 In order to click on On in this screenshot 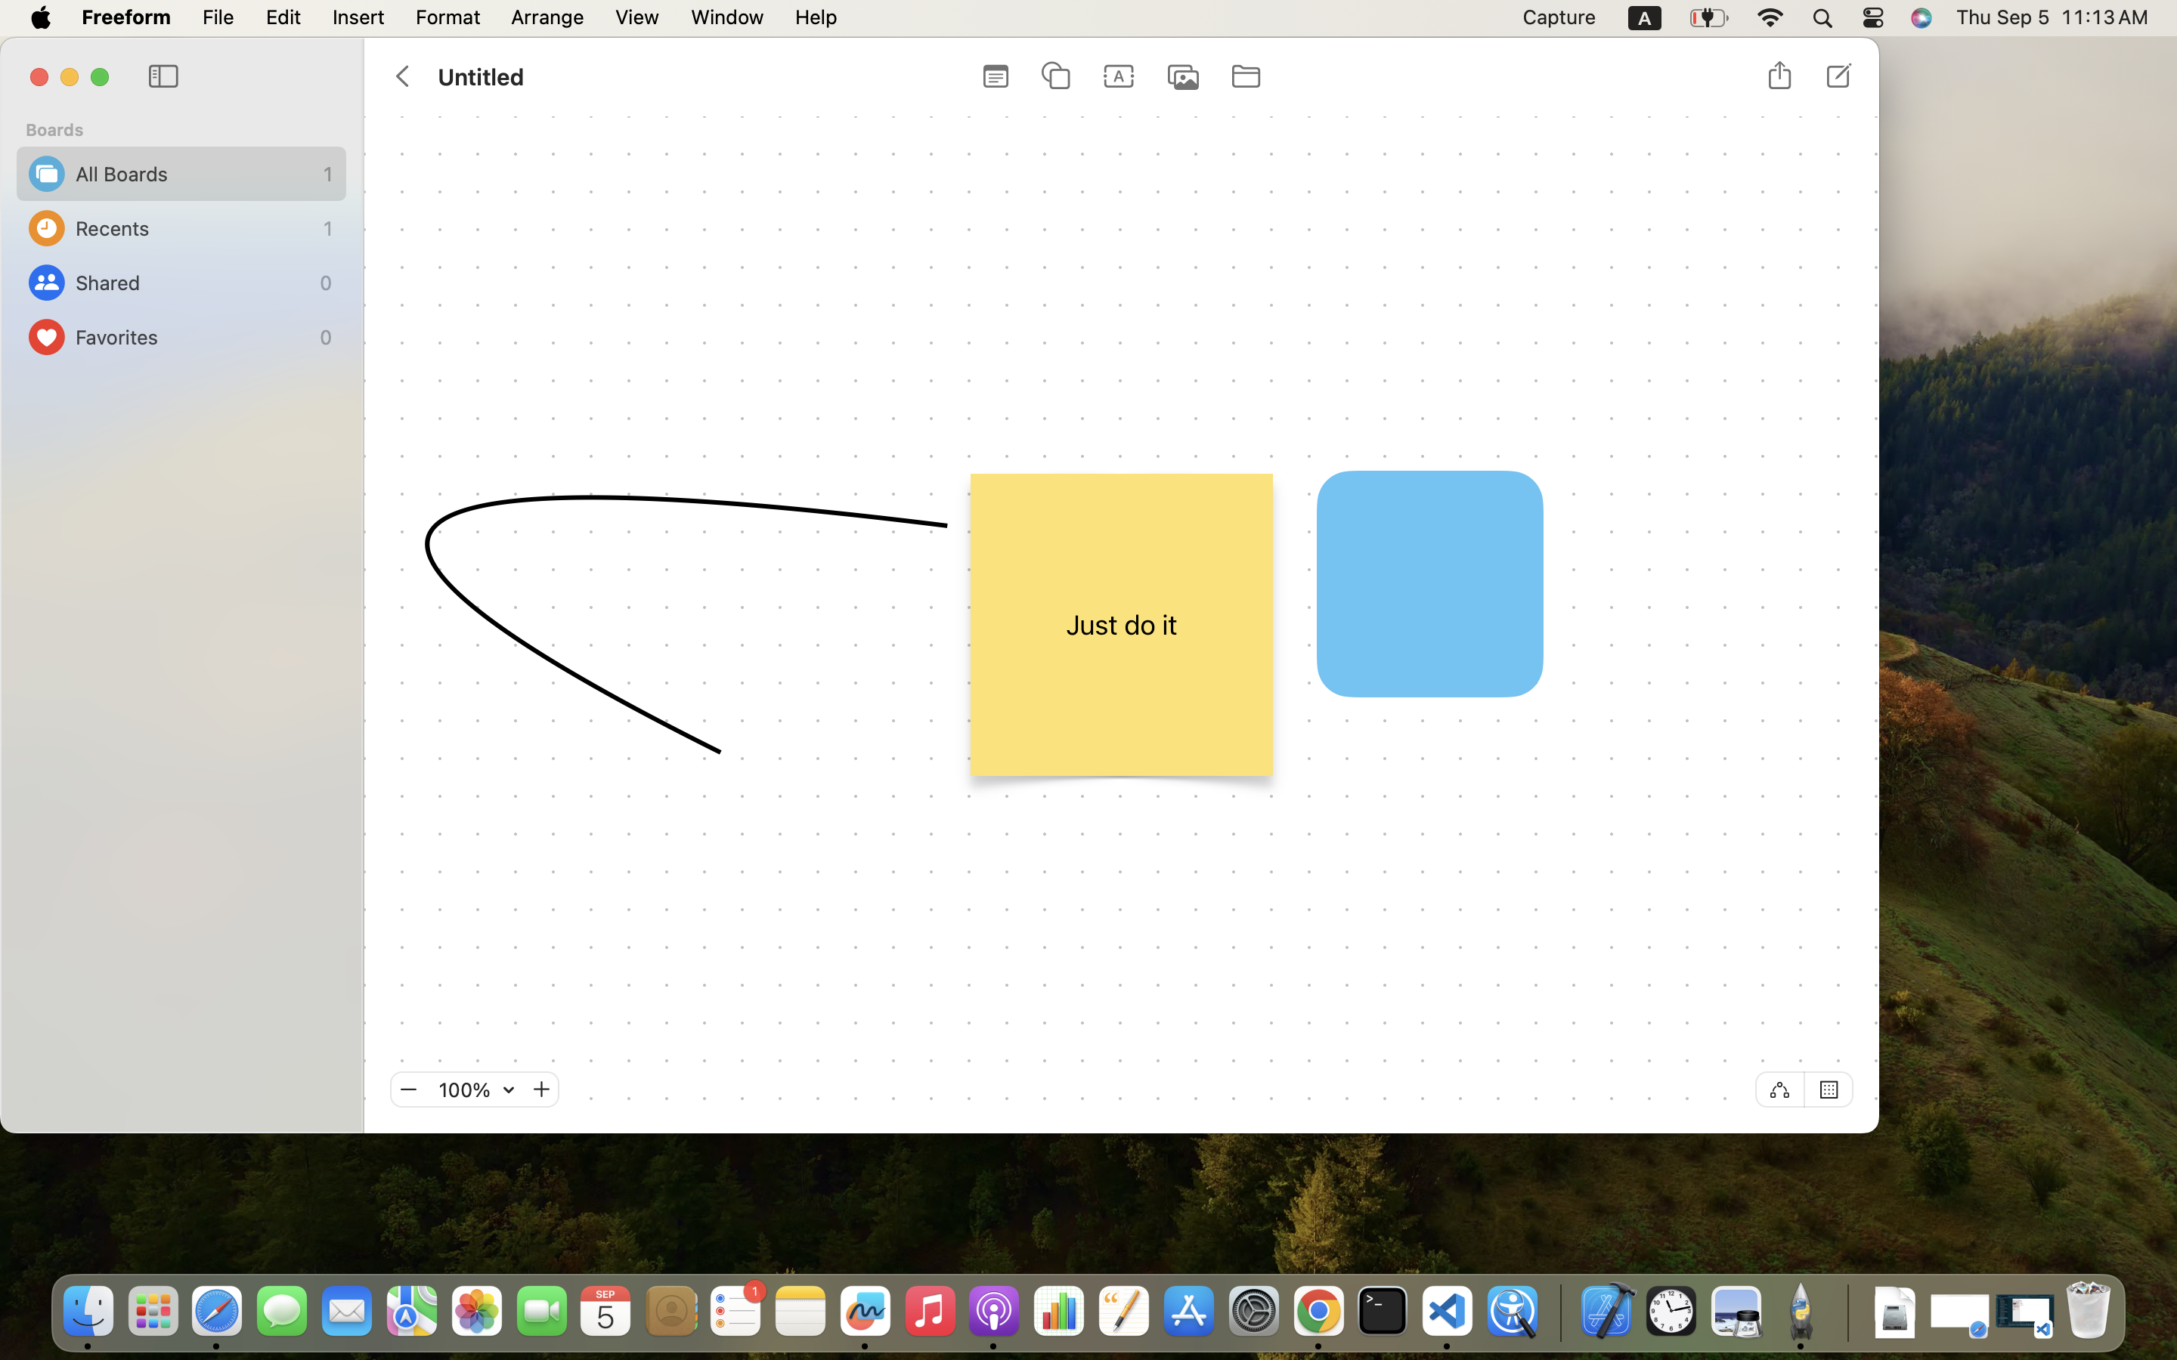, I will do `click(1829, 1089)`.